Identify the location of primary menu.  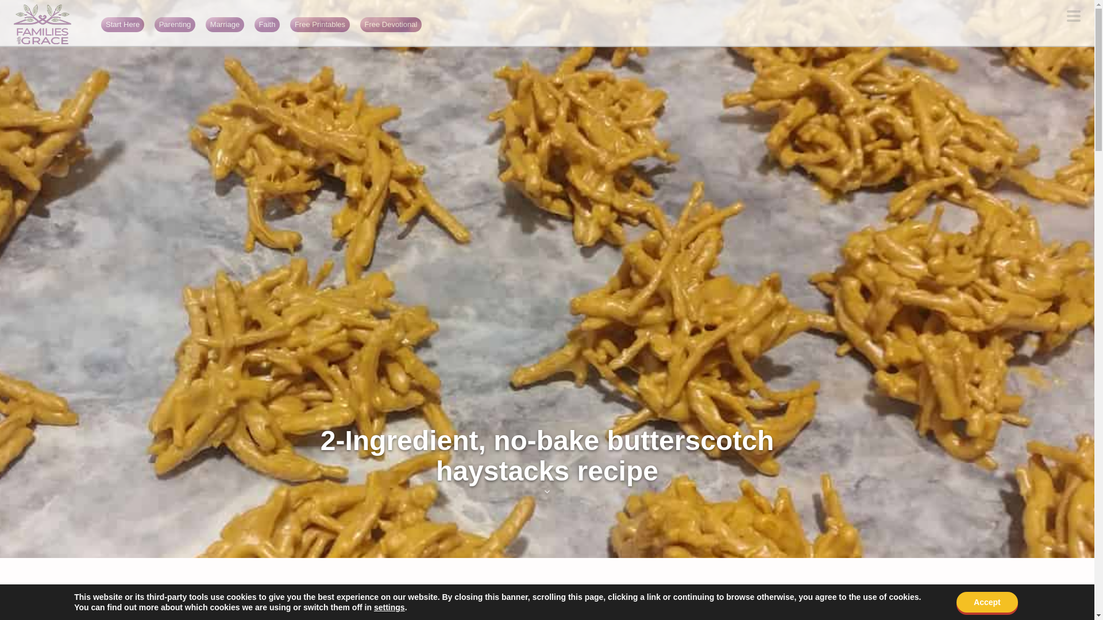
(1073, 17).